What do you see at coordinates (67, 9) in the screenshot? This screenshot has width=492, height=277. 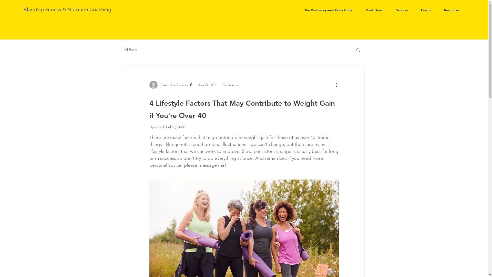 I see `Blacktop Fitness & Nutrition Coaching` at bounding box center [67, 9].